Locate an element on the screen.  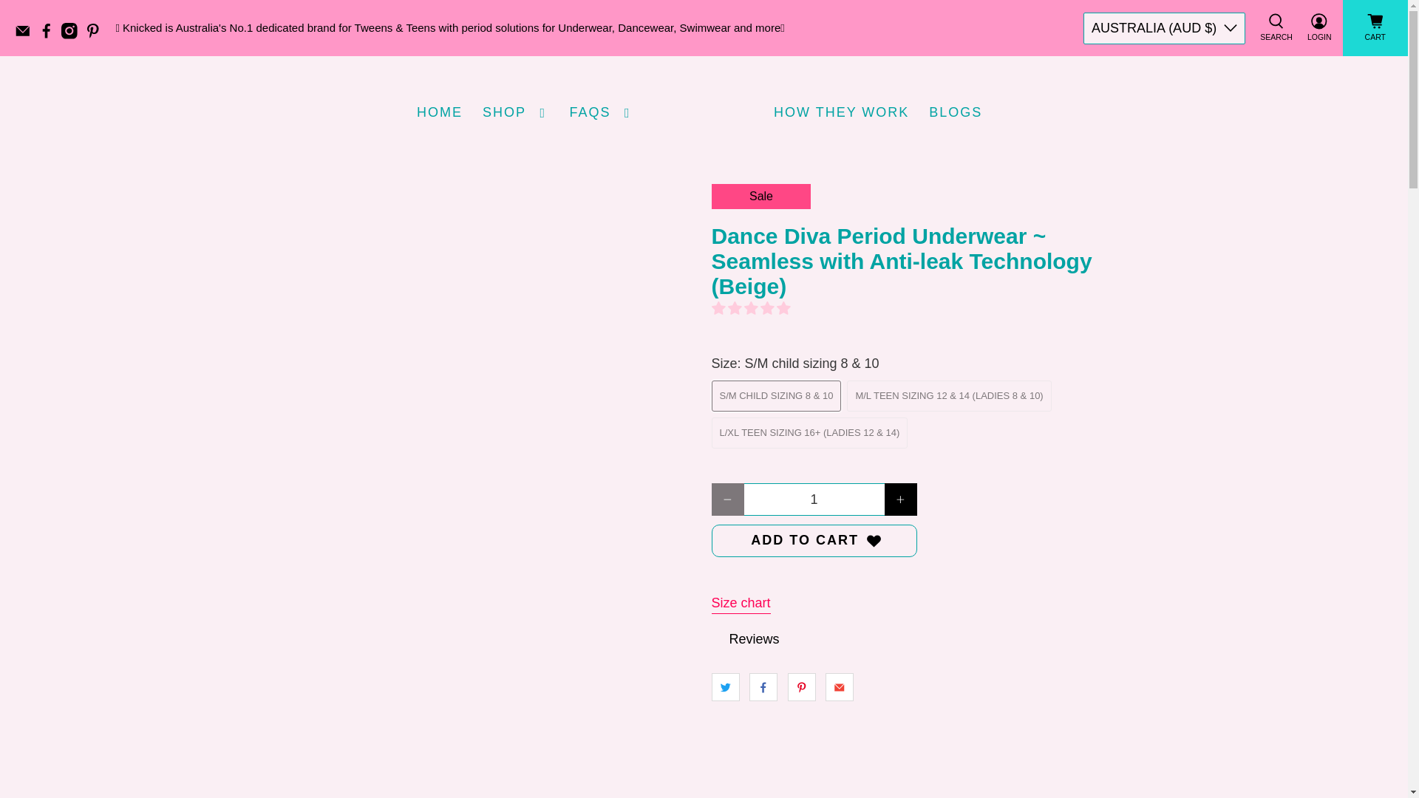
BLOGS is located at coordinates (956, 112).